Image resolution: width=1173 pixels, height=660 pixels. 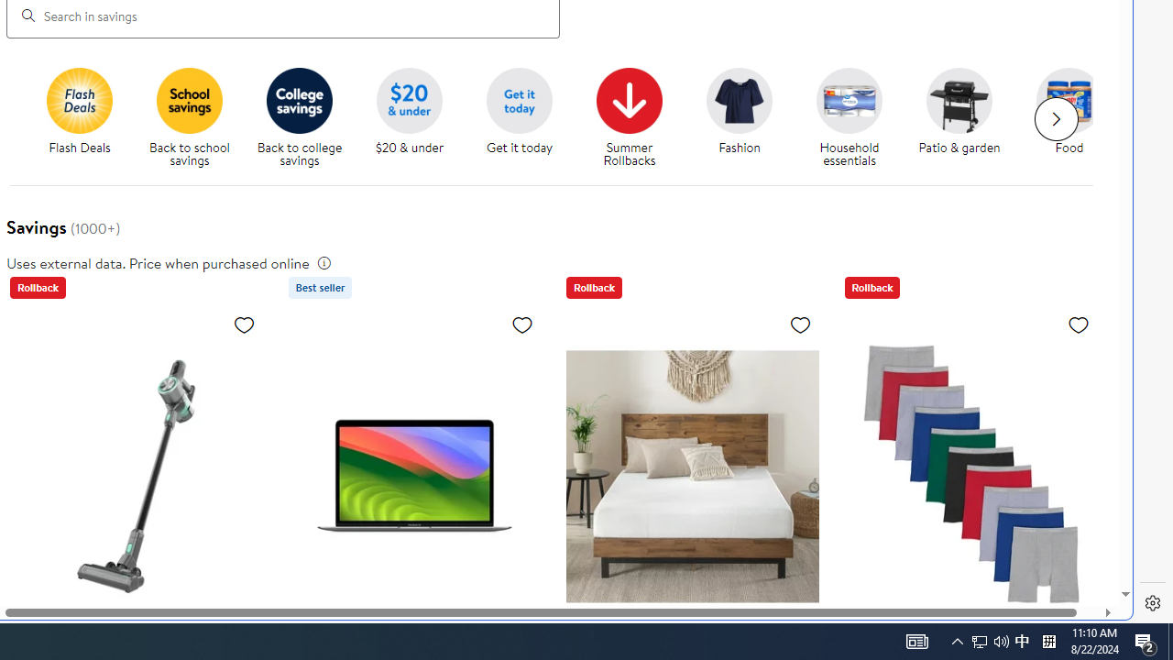 I want to click on Get it today, so click(x=526, y=117).